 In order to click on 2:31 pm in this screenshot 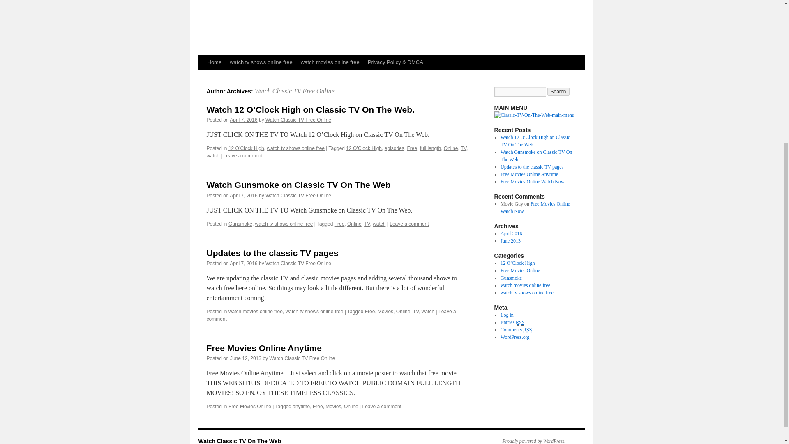, I will do `click(243, 195)`.